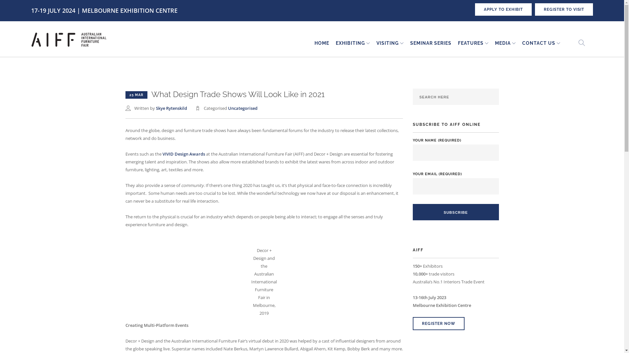  What do you see at coordinates (322, 43) in the screenshot?
I see `HOME` at bounding box center [322, 43].